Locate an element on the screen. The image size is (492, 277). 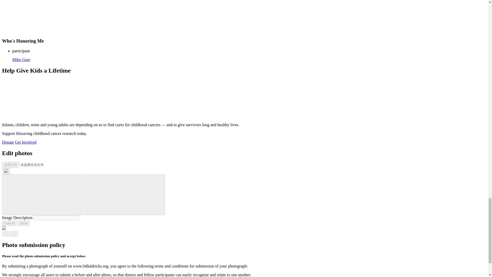
Get Involved is located at coordinates (26, 142).